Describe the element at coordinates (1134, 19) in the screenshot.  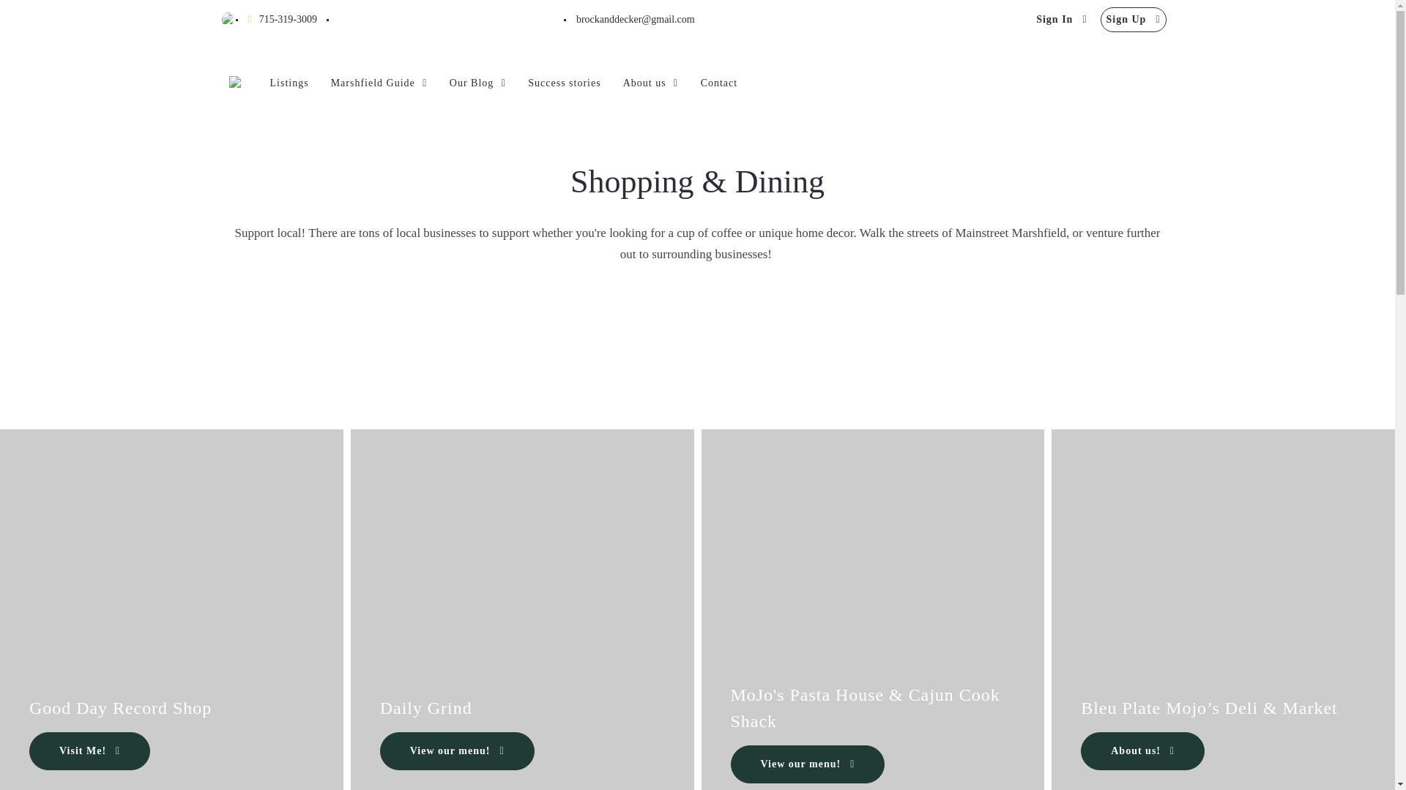
I see `Sign Up` at that location.